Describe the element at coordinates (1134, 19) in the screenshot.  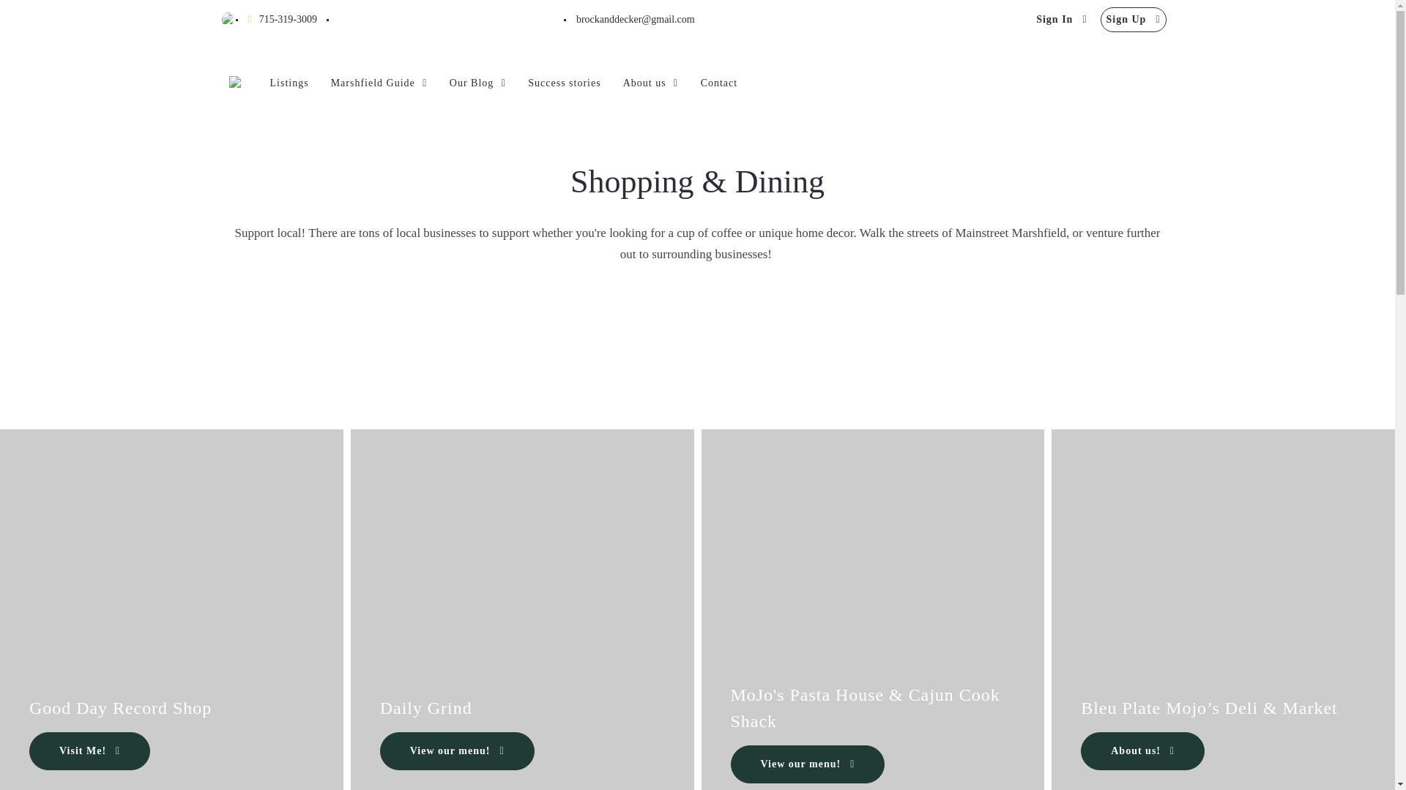
I see `Sign Up` at that location.